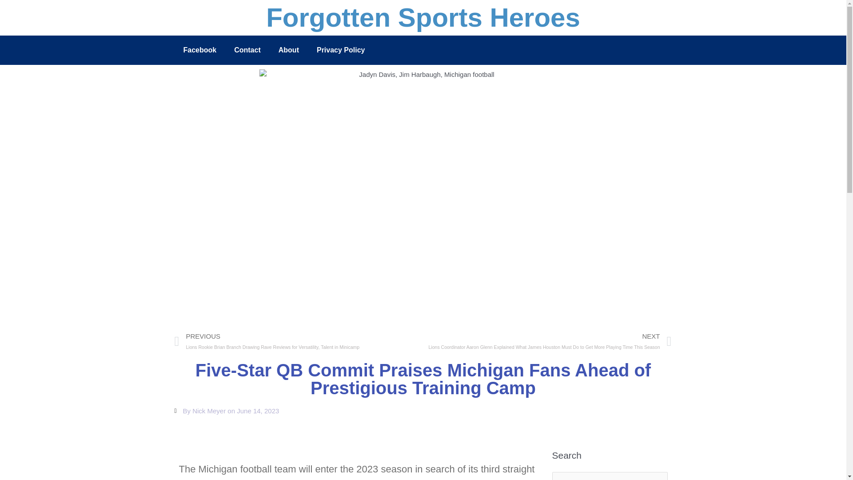 This screenshot has width=853, height=480. What do you see at coordinates (289, 50) in the screenshot?
I see `About` at bounding box center [289, 50].